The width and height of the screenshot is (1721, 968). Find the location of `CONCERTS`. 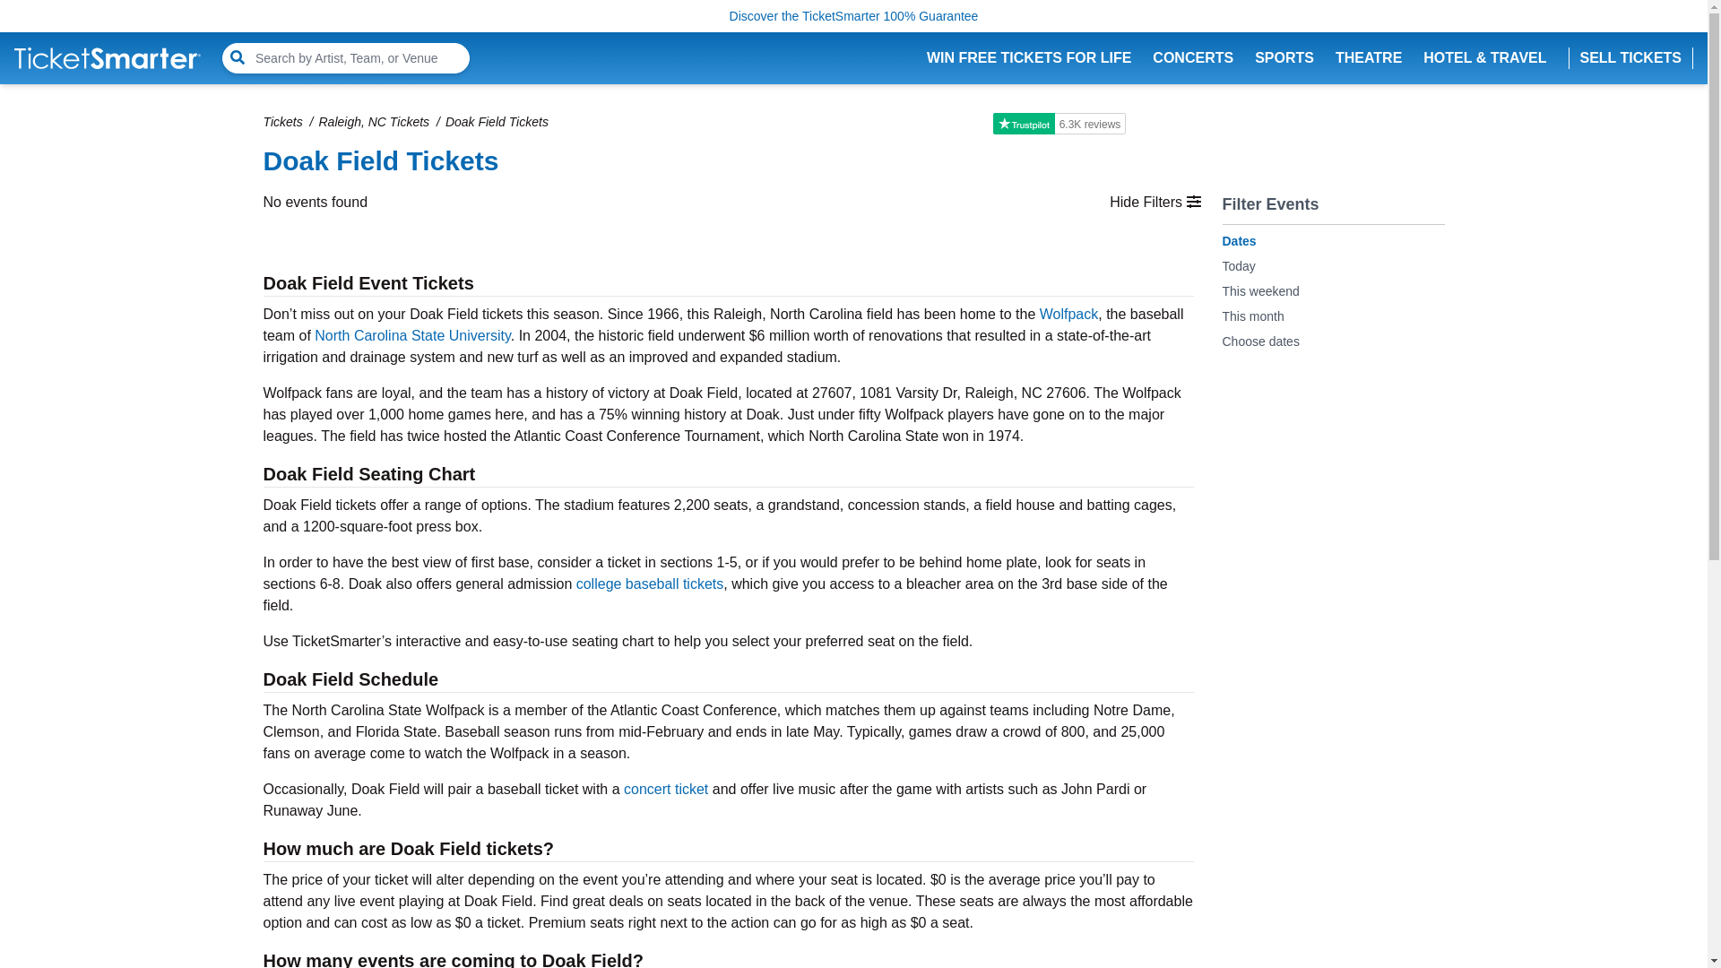

CONCERTS is located at coordinates (1193, 57).